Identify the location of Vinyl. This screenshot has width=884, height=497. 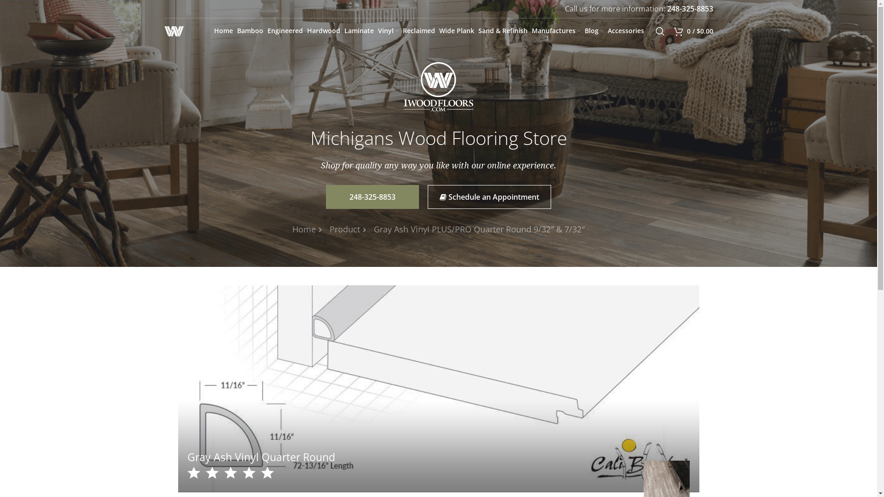
(388, 31).